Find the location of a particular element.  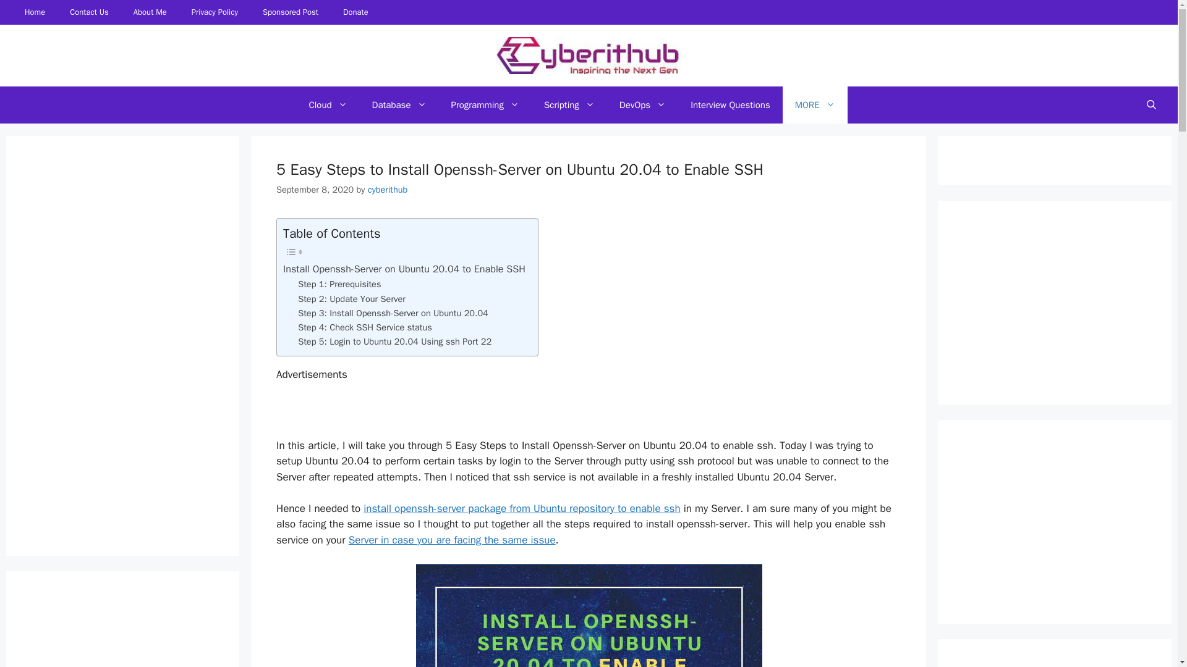

Privacy Policy is located at coordinates (215, 12).